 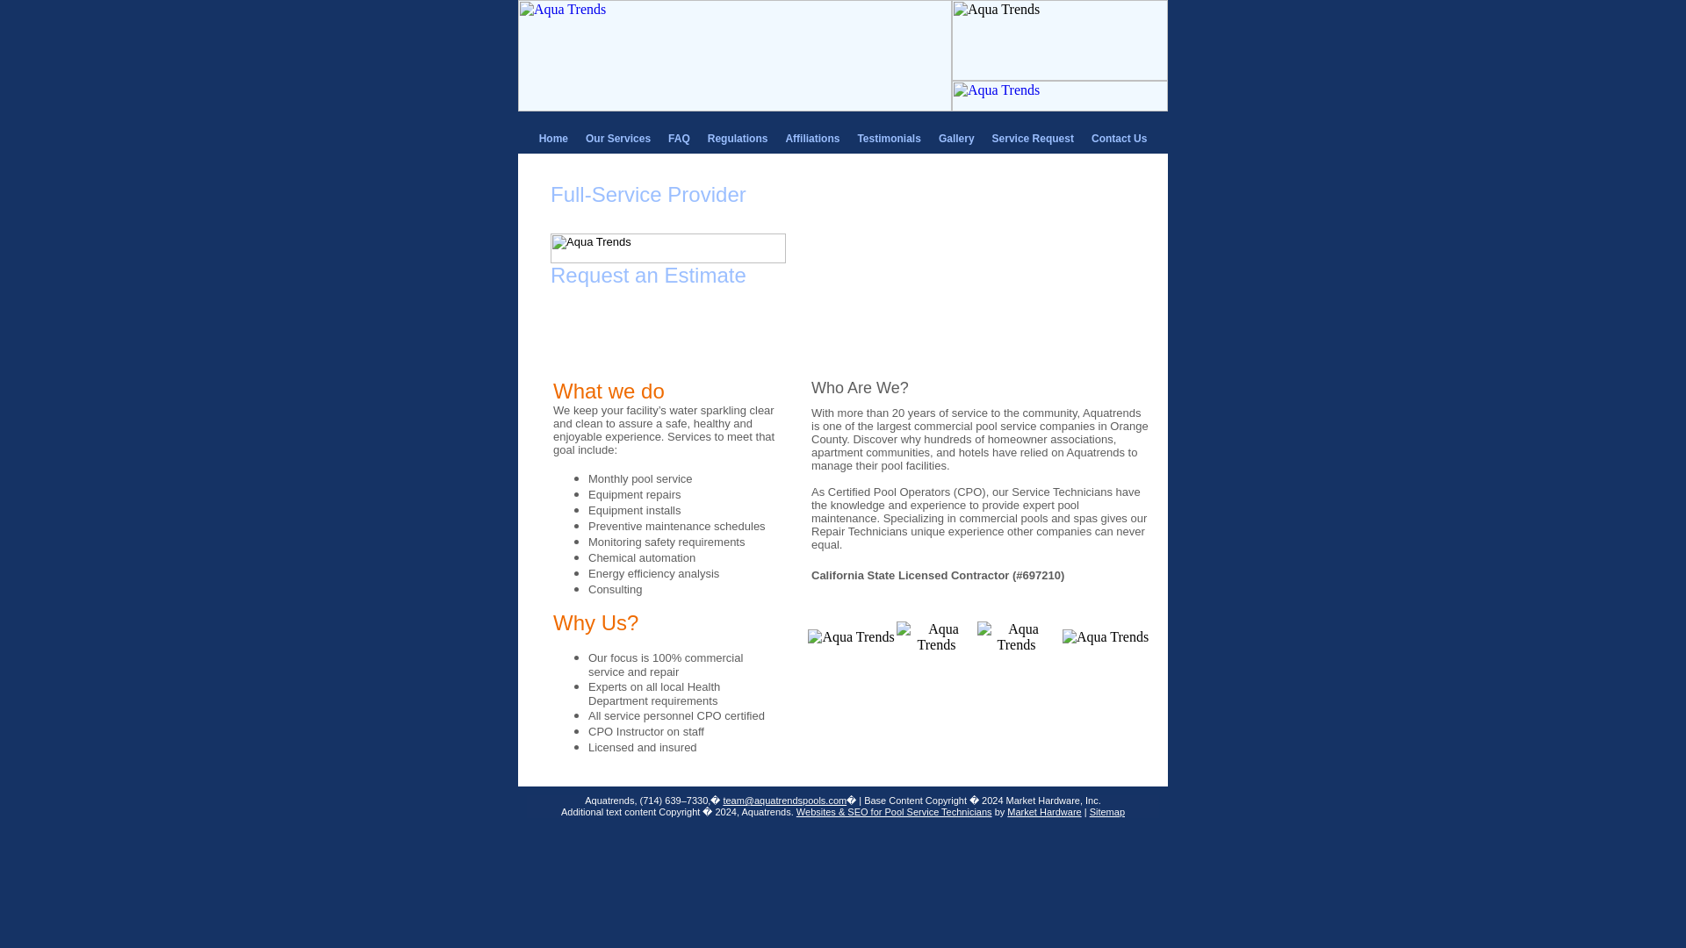 I want to click on Aqua Trends, so click(x=1060, y=96).